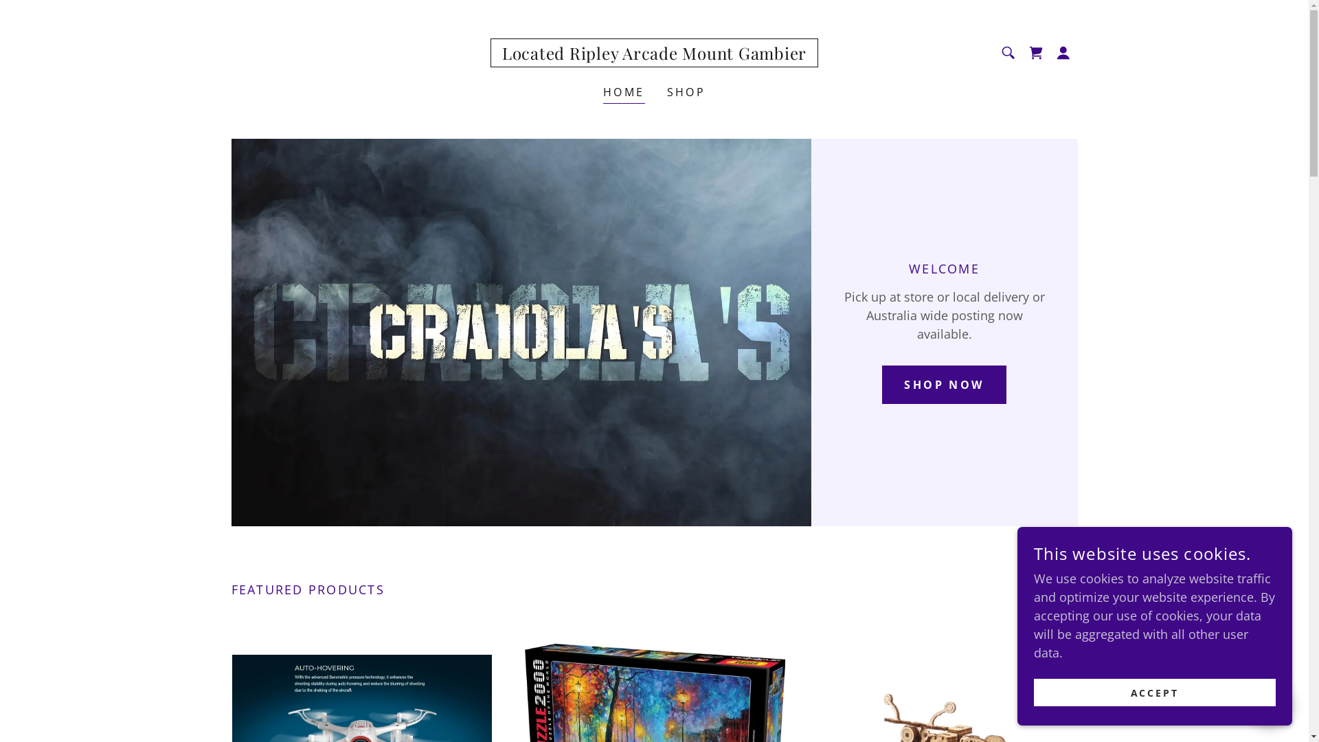 The image size is (1319, 742). Describe the element at coordinates (944, 385) in the screenshot. I see `SHOP NOW` at that location.